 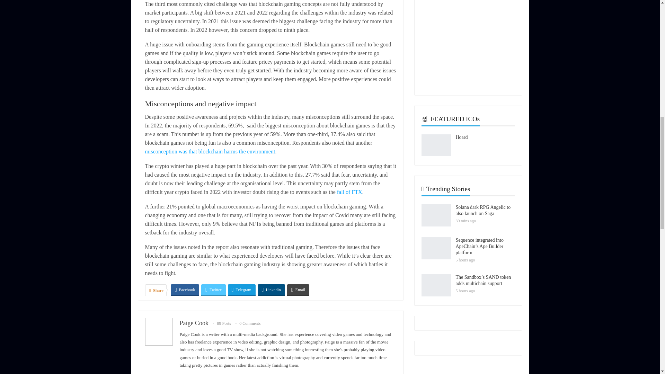 I want to click on Email, so click(x=299, y=290).